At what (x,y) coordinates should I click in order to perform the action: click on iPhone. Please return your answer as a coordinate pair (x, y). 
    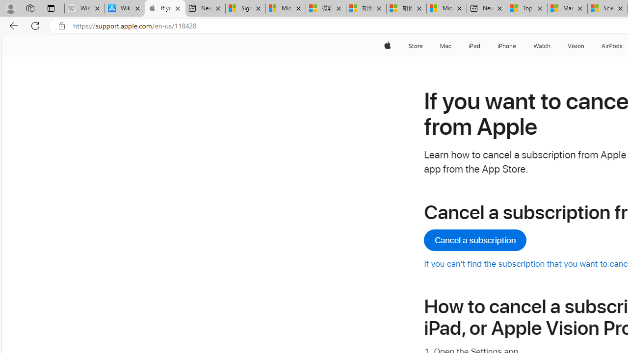
    Looking at the image, I should click on (507, 46).